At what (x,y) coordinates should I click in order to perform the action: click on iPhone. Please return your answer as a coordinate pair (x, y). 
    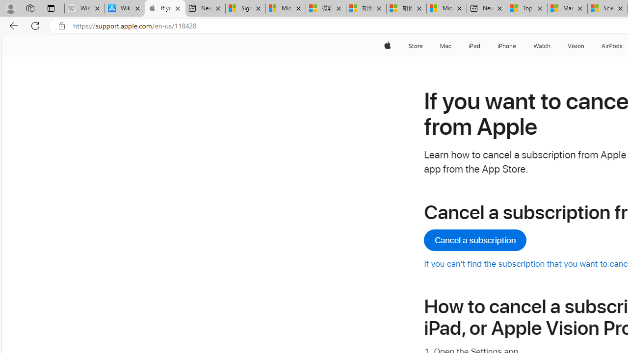
    Looking at the image, I should click on (507, 46).